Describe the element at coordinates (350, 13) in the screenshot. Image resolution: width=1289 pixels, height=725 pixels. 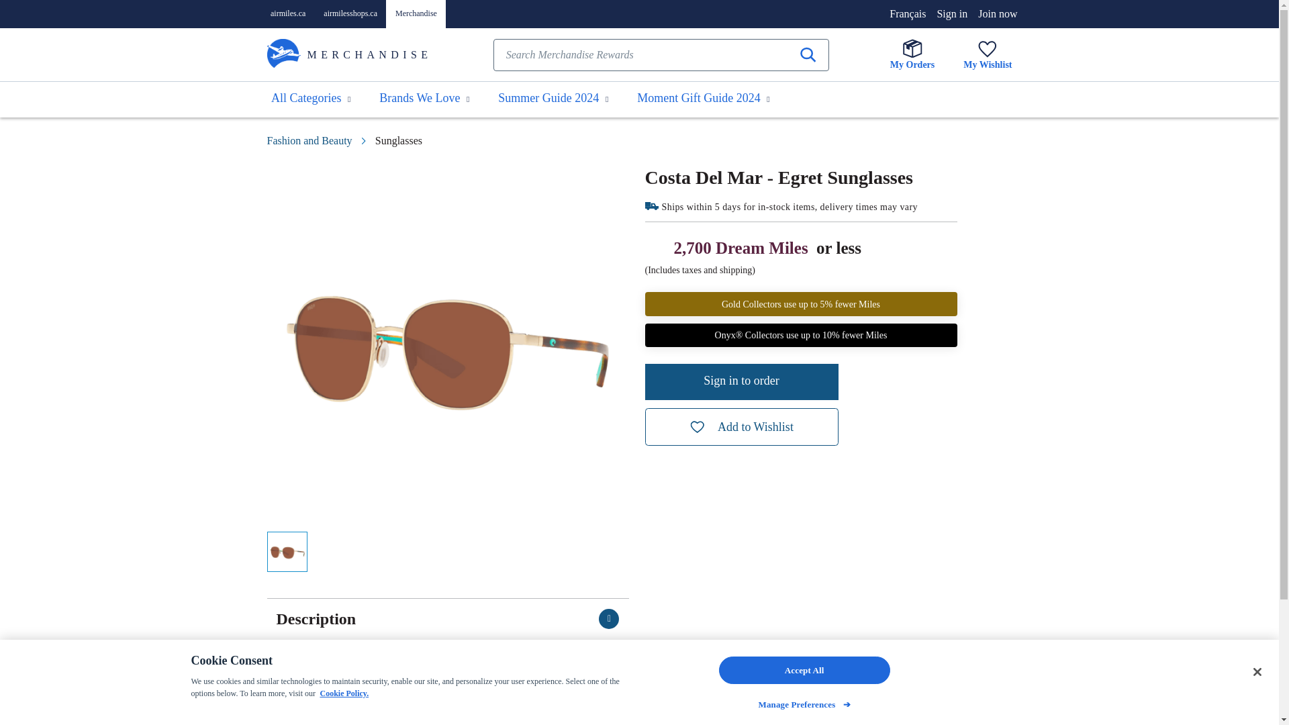
I see `airmilesshops.ca` at that location.